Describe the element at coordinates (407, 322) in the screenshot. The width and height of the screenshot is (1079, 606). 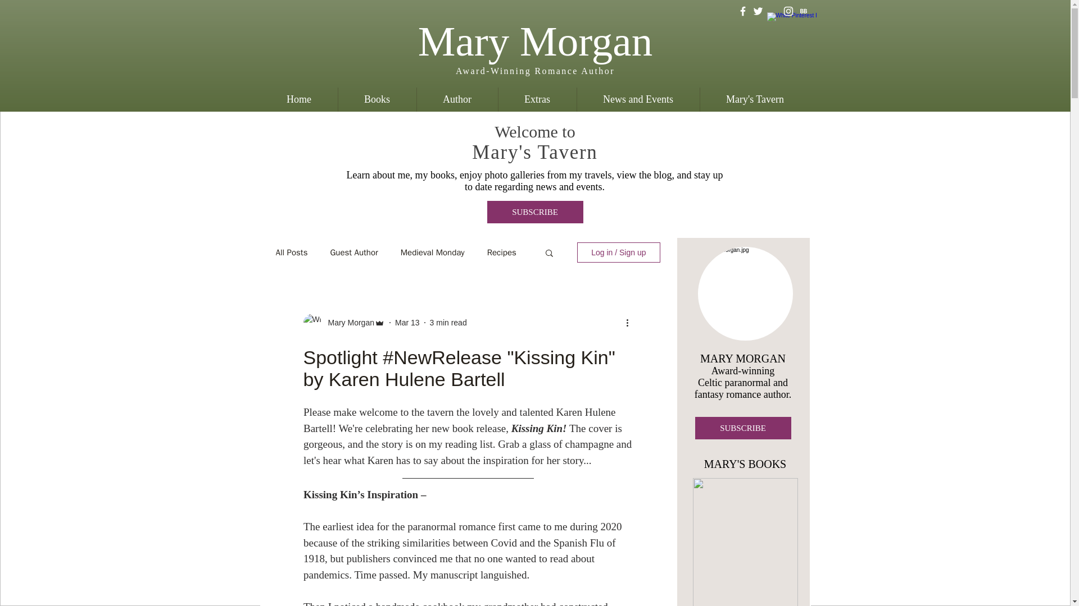
I see `Mar 13` at that location.